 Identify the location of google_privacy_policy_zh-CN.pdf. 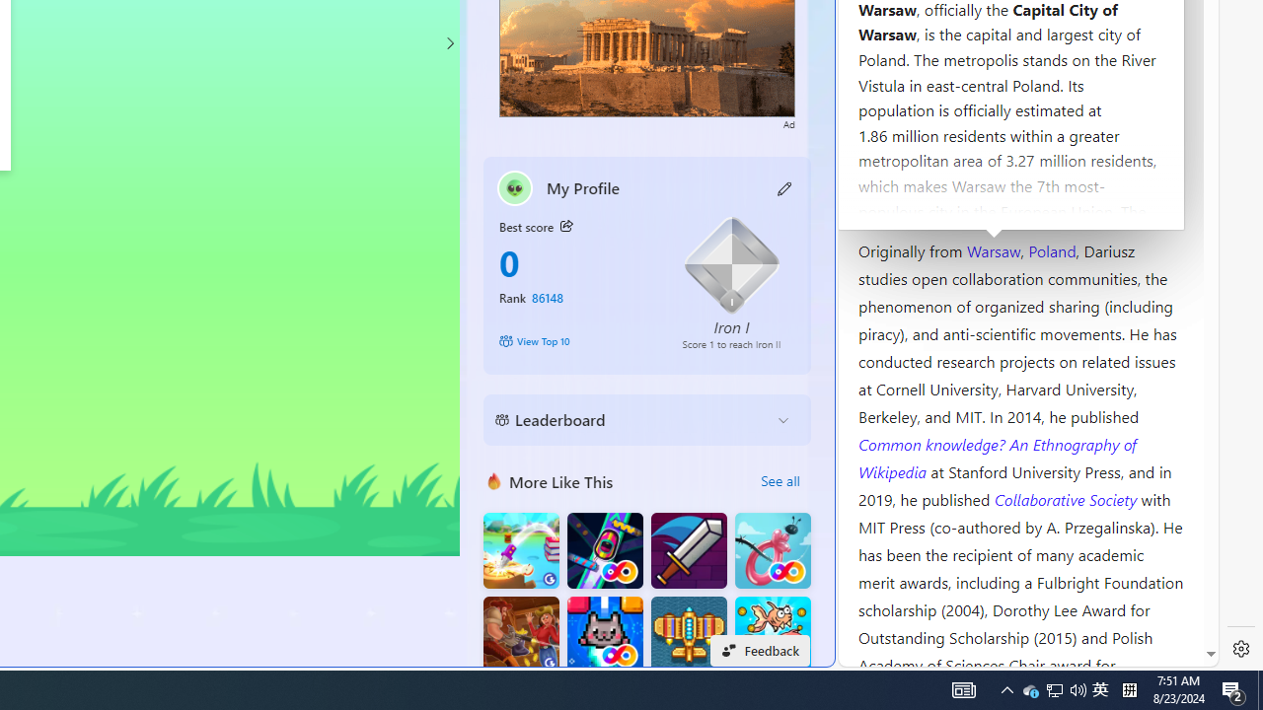
(678, 475).